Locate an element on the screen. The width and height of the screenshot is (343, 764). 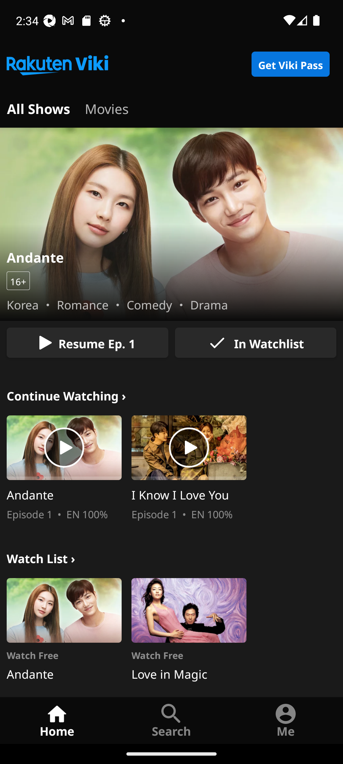
Search is located at coordinates (171, 720).